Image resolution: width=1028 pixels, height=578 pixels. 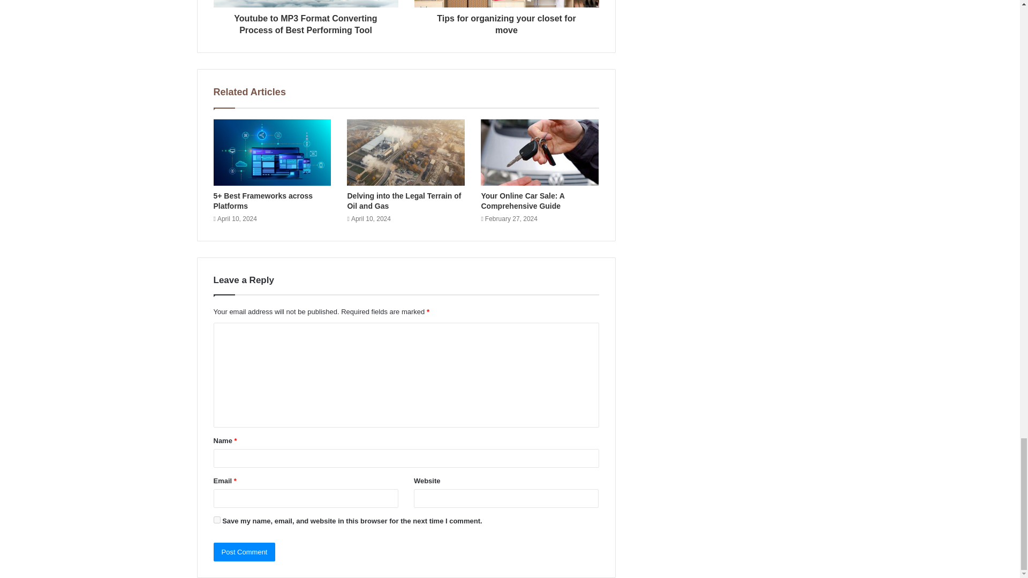 What do you see at coordinates (216, 520) in the screenshot?
I see `yes` at bounding box center [216, 520].